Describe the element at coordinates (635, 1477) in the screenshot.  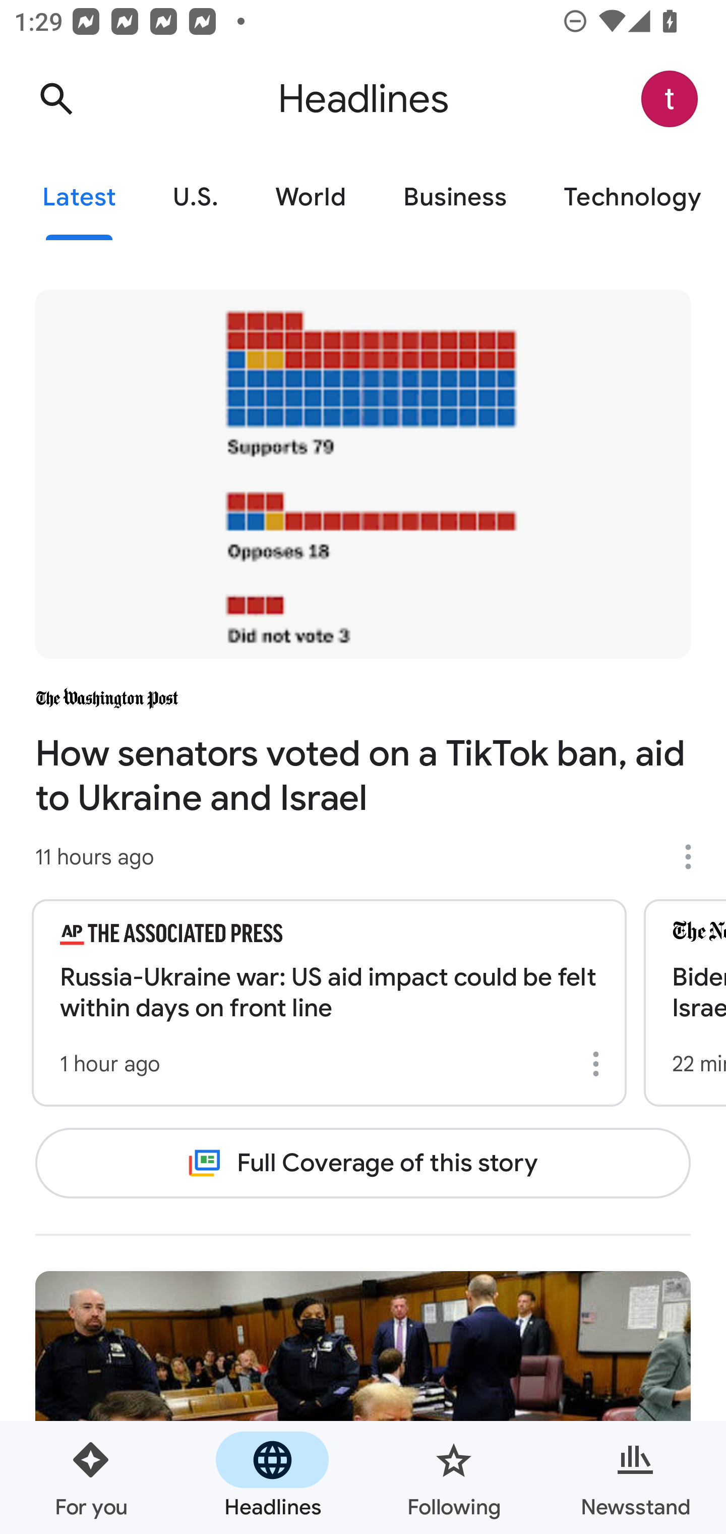
I see `Newsstand` at that location.